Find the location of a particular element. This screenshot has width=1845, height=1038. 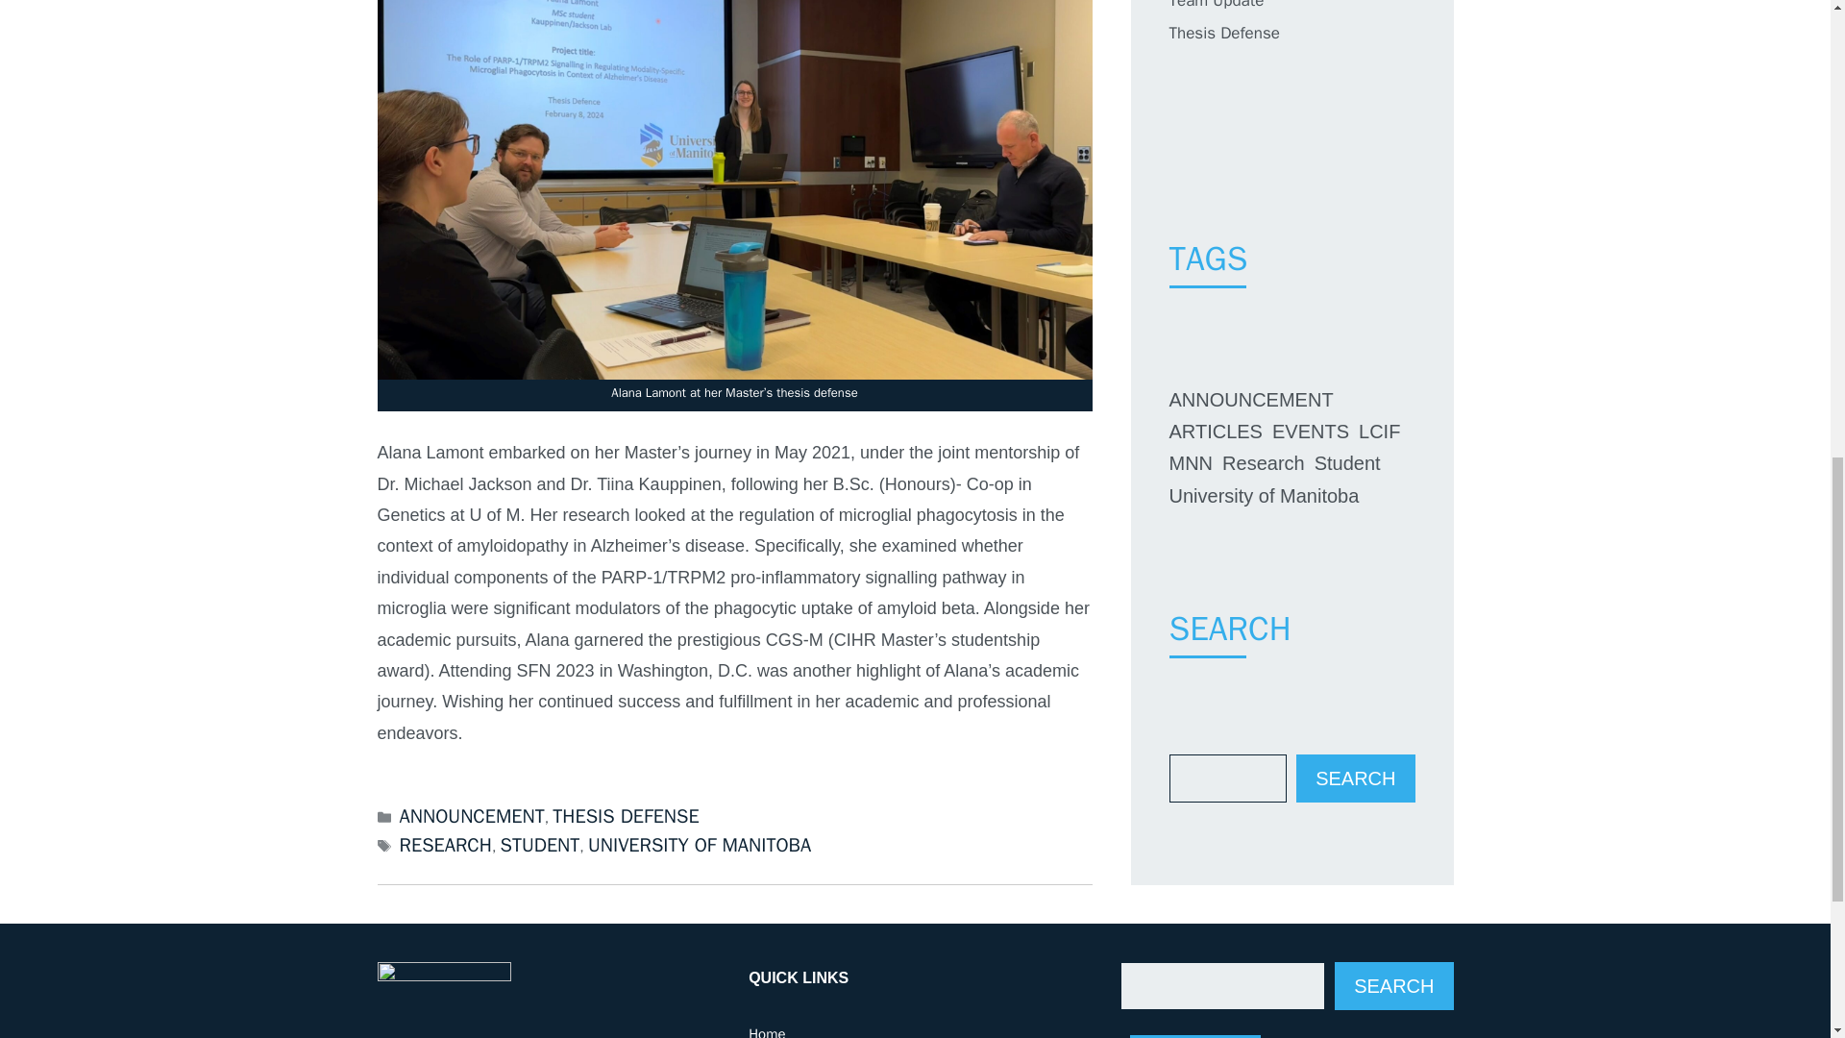

STUDENT is located at coordinates (540, 846).